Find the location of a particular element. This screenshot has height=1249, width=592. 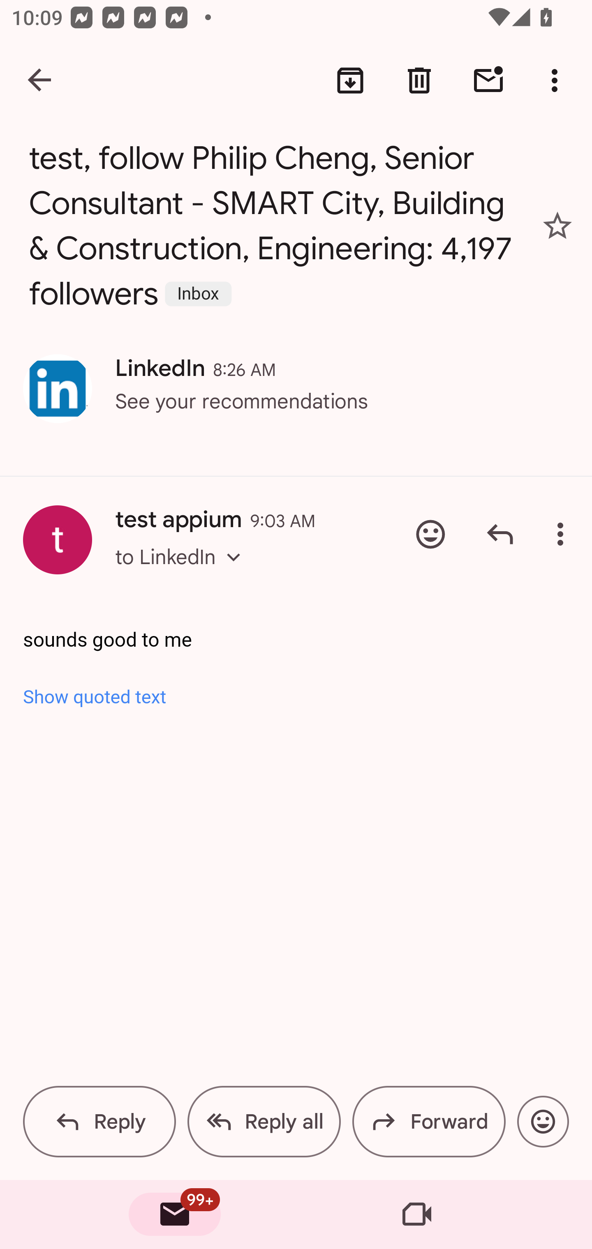

Navigate up is located at coordinates (40, 81).